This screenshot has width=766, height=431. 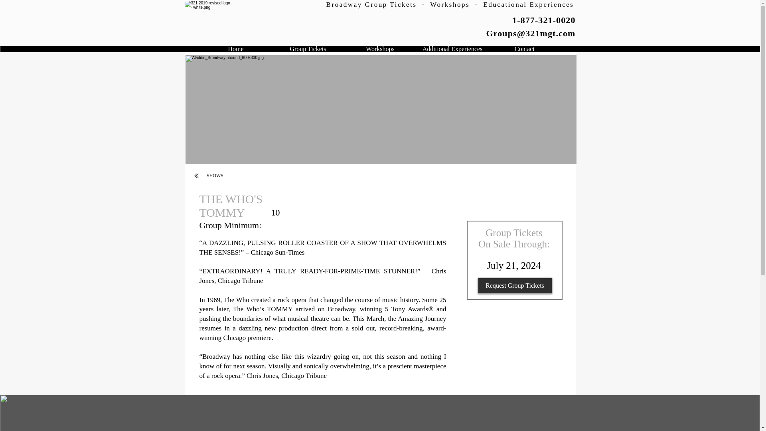 What do you see at coordinates (235, 51) in the screenshot?
I see `Home` at bounding box center [235, 51].